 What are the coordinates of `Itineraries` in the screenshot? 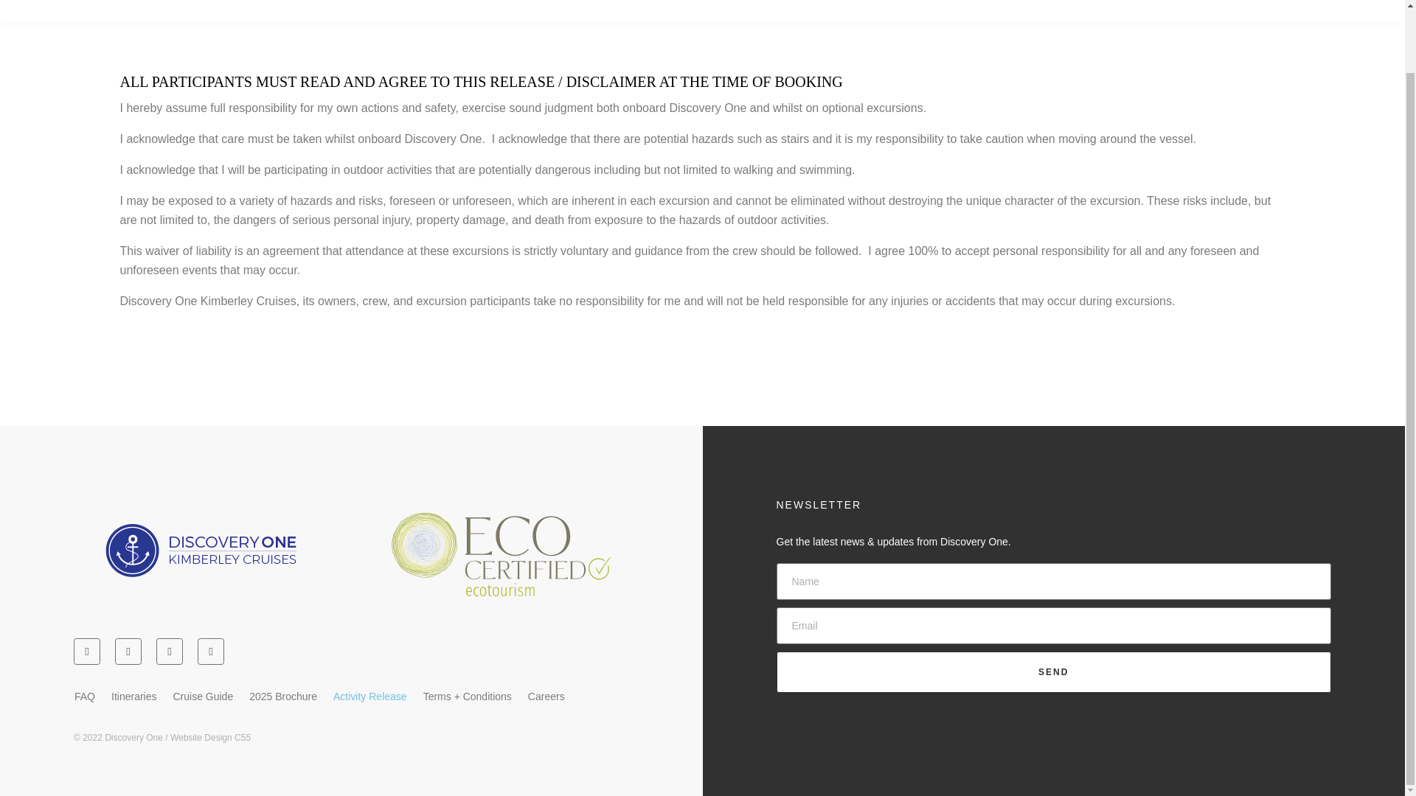 It's located at (133, 696).